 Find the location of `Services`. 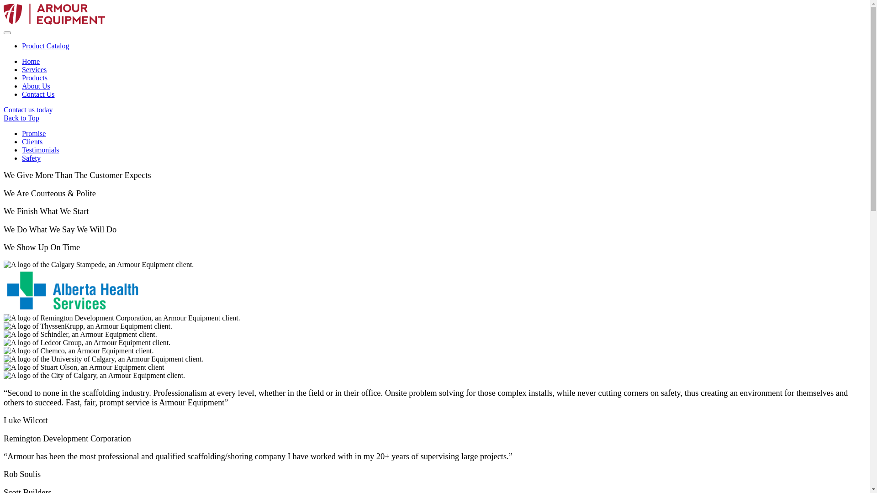

Services is located at coordinates (34, 69).